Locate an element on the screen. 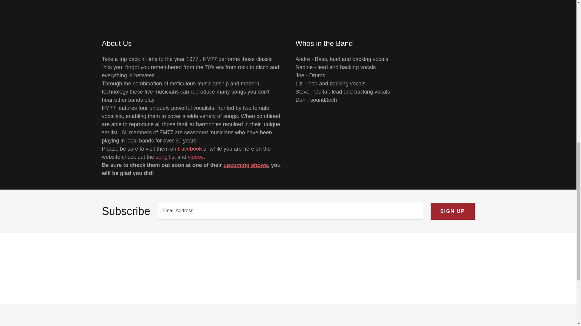  upcoming shows is located at coordinates (246, 165).